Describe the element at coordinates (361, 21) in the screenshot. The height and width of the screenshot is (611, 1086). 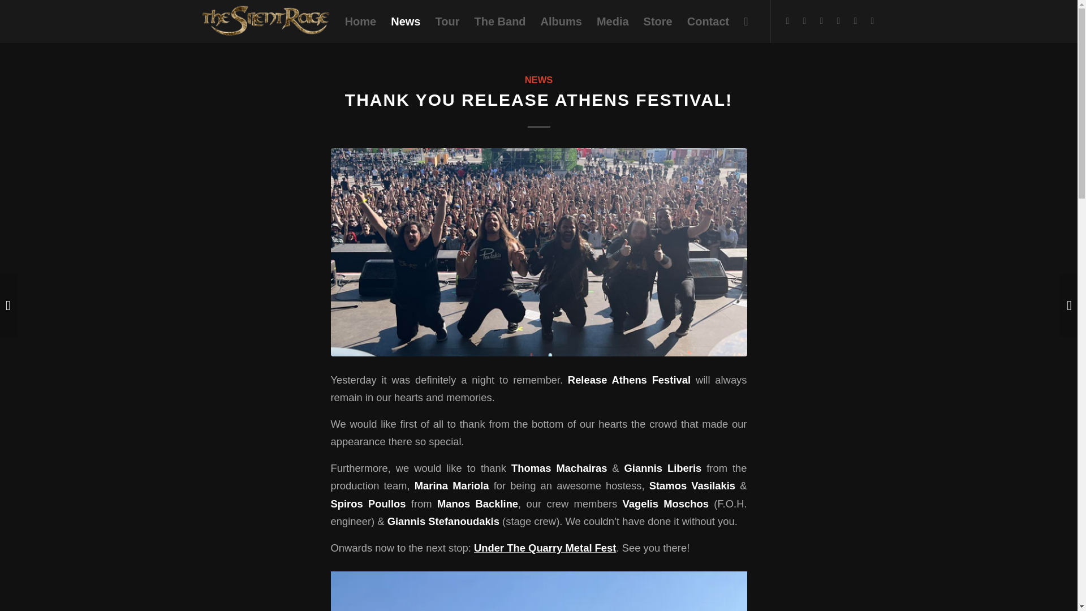
I see `Home` at that location.